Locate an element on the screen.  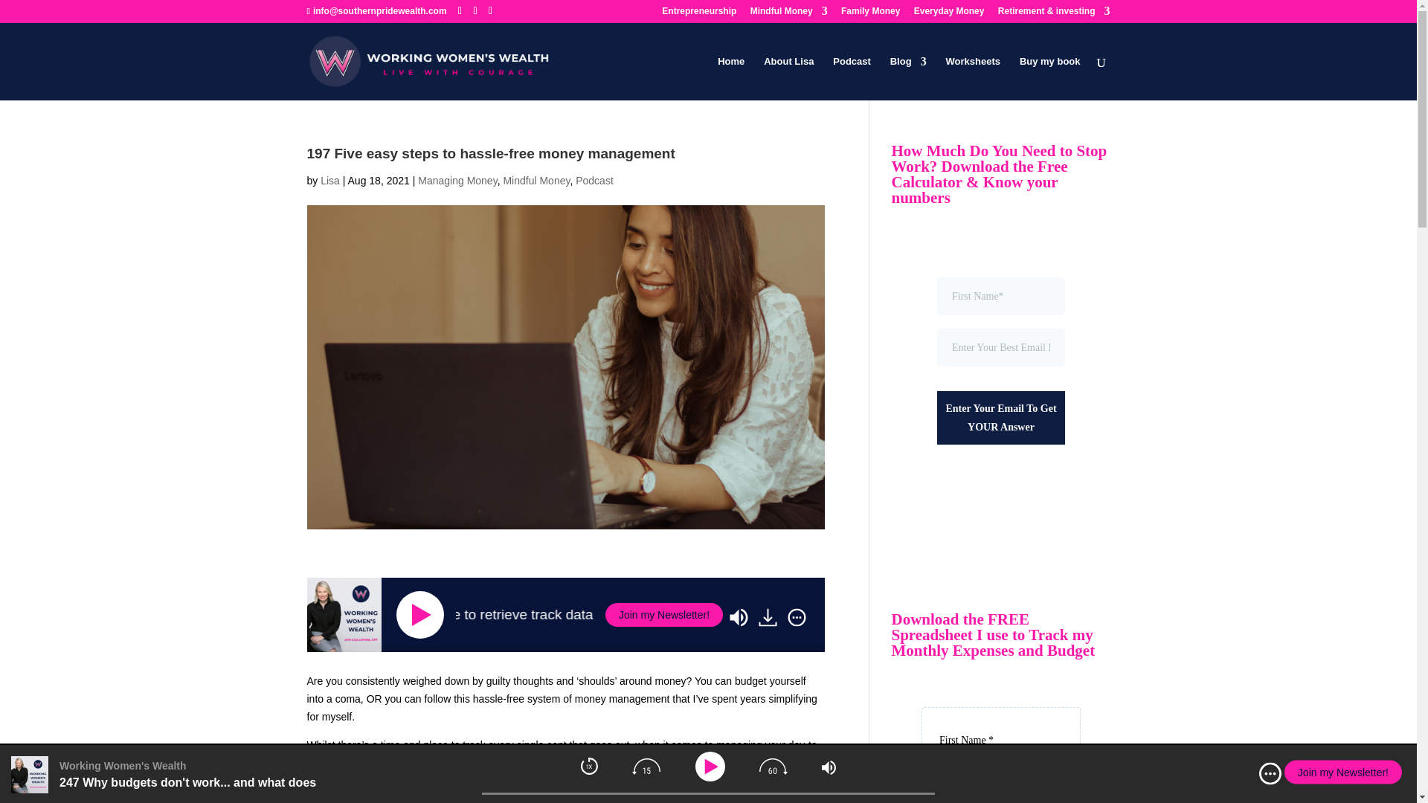
Entrepreneurship is located at coordinates (699, 14).